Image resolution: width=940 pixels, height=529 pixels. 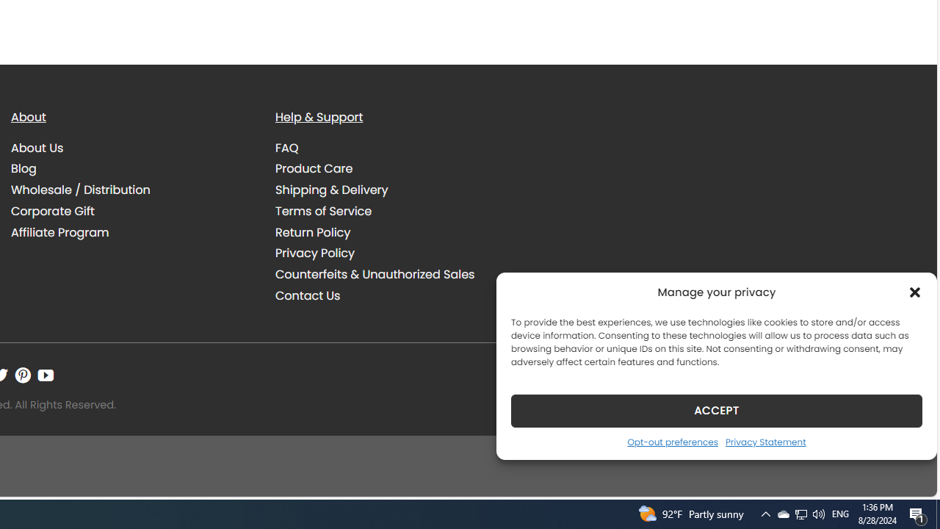 I want to click on Class: cmplz-close, so click(x=915, y=292).